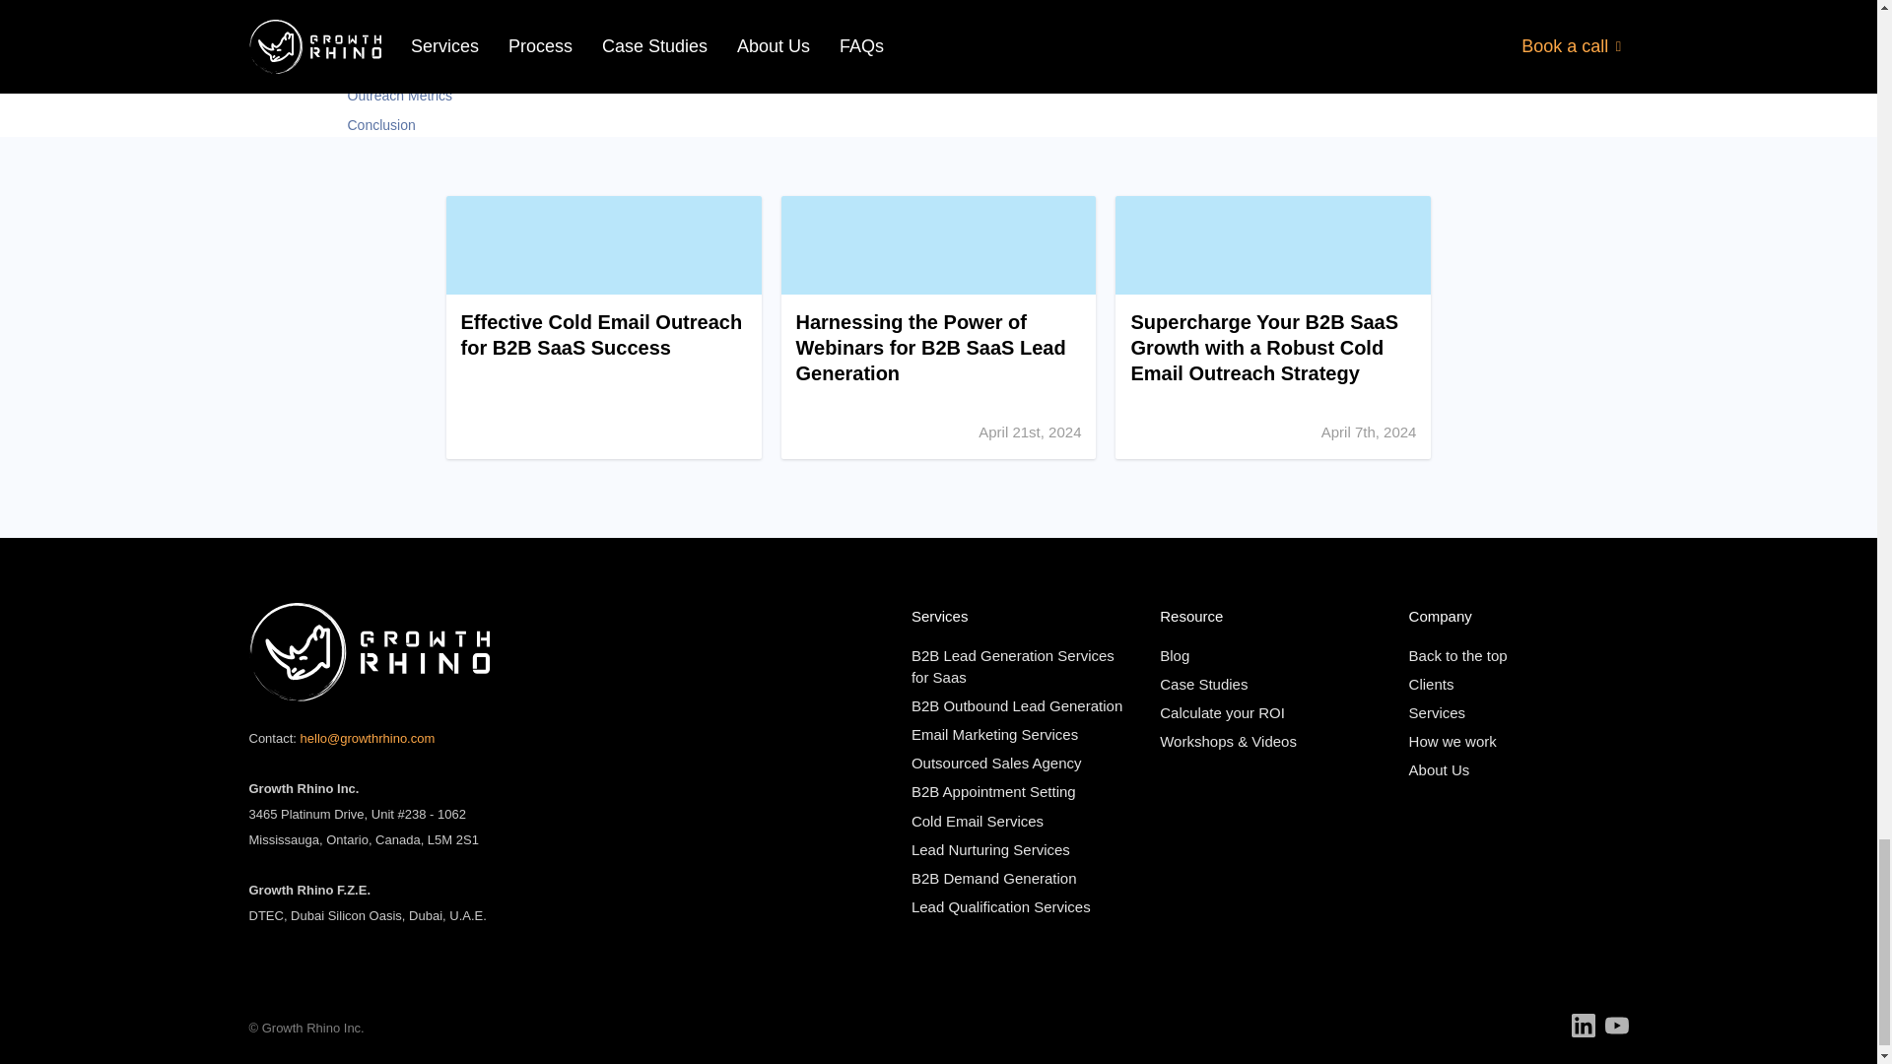  I want to click on Back to the top, so click(1458, 654).